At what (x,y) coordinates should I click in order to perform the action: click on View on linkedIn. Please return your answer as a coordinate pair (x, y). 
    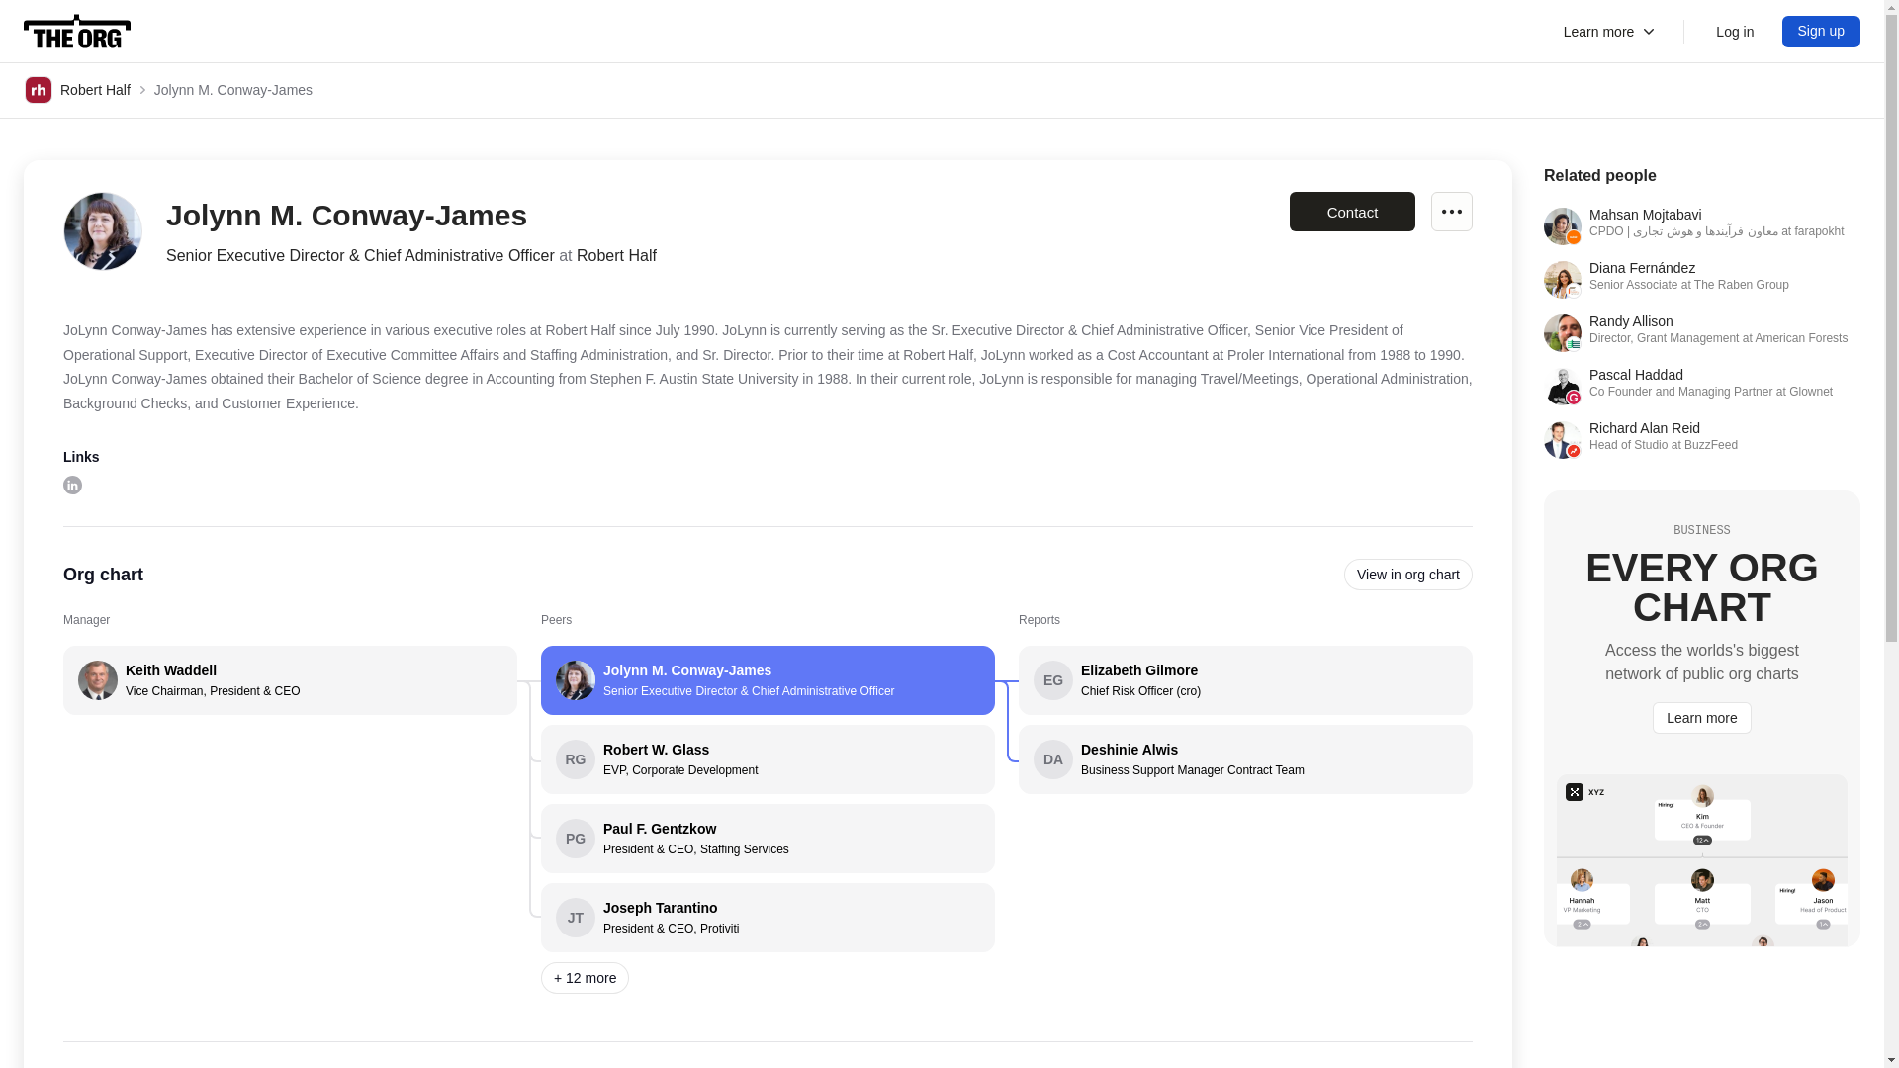
    Looking at the image, I should click on (71, 485).